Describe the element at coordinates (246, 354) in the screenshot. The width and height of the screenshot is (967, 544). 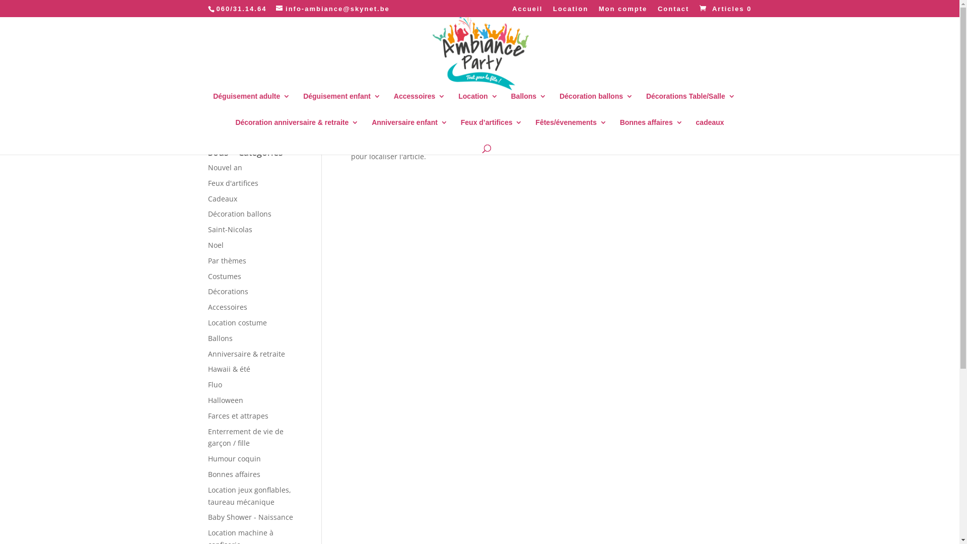
I see `Anniversaire & retraite` at that location.